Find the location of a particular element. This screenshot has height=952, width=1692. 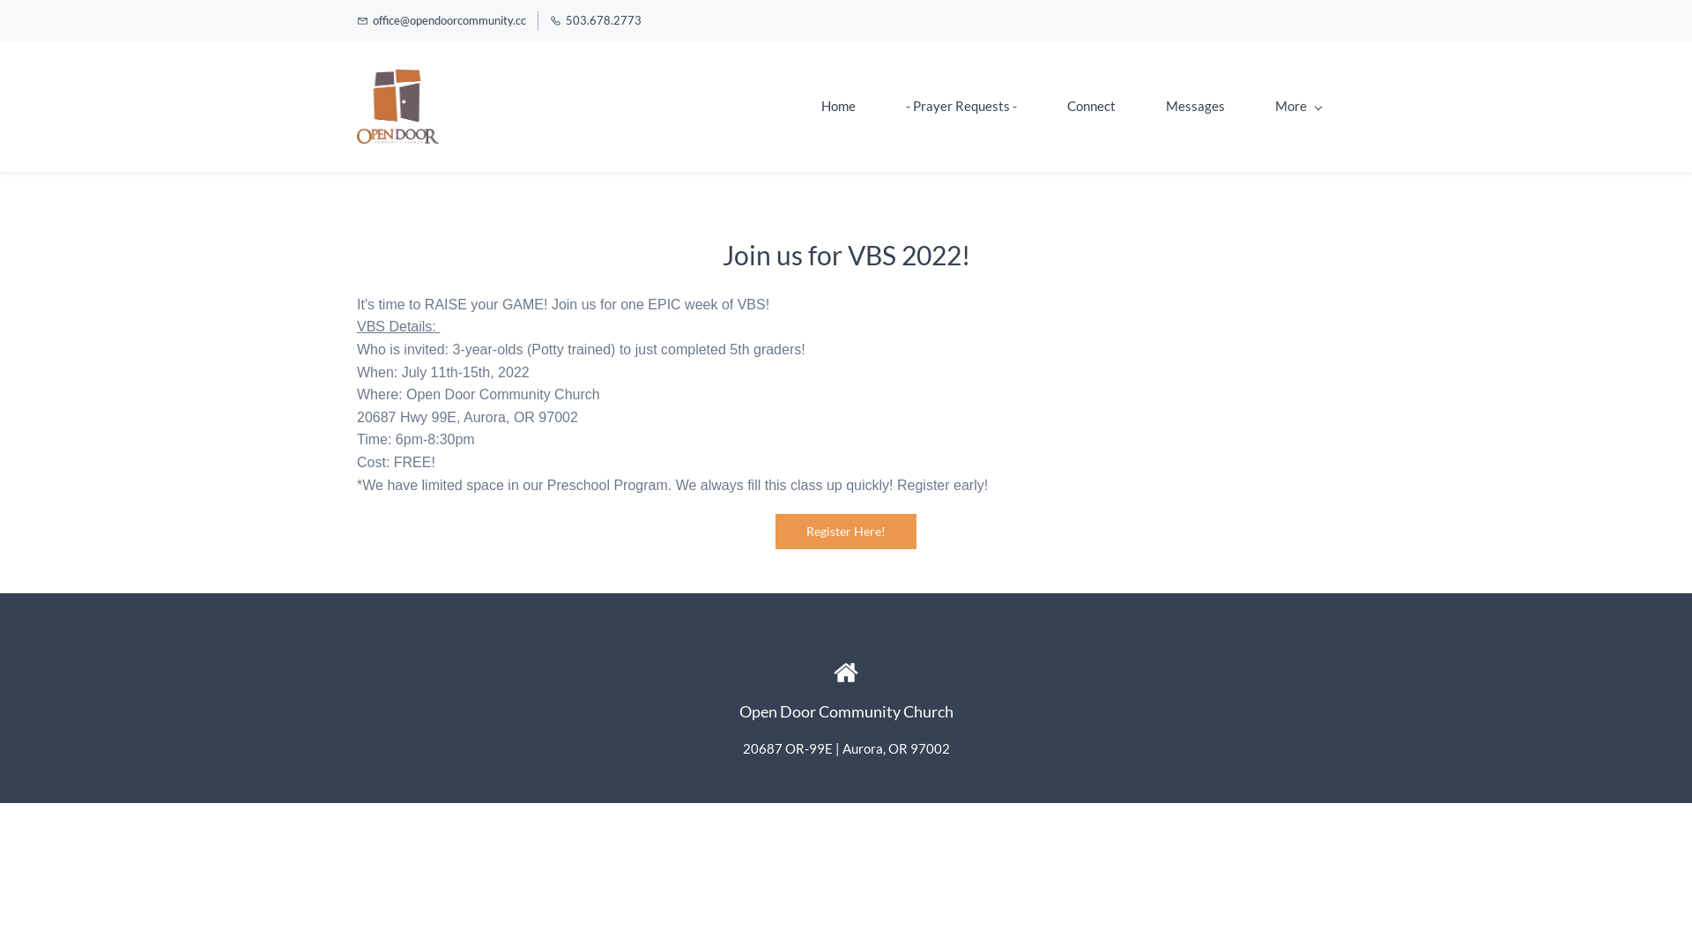

Home is located at coordinates (839, 106).